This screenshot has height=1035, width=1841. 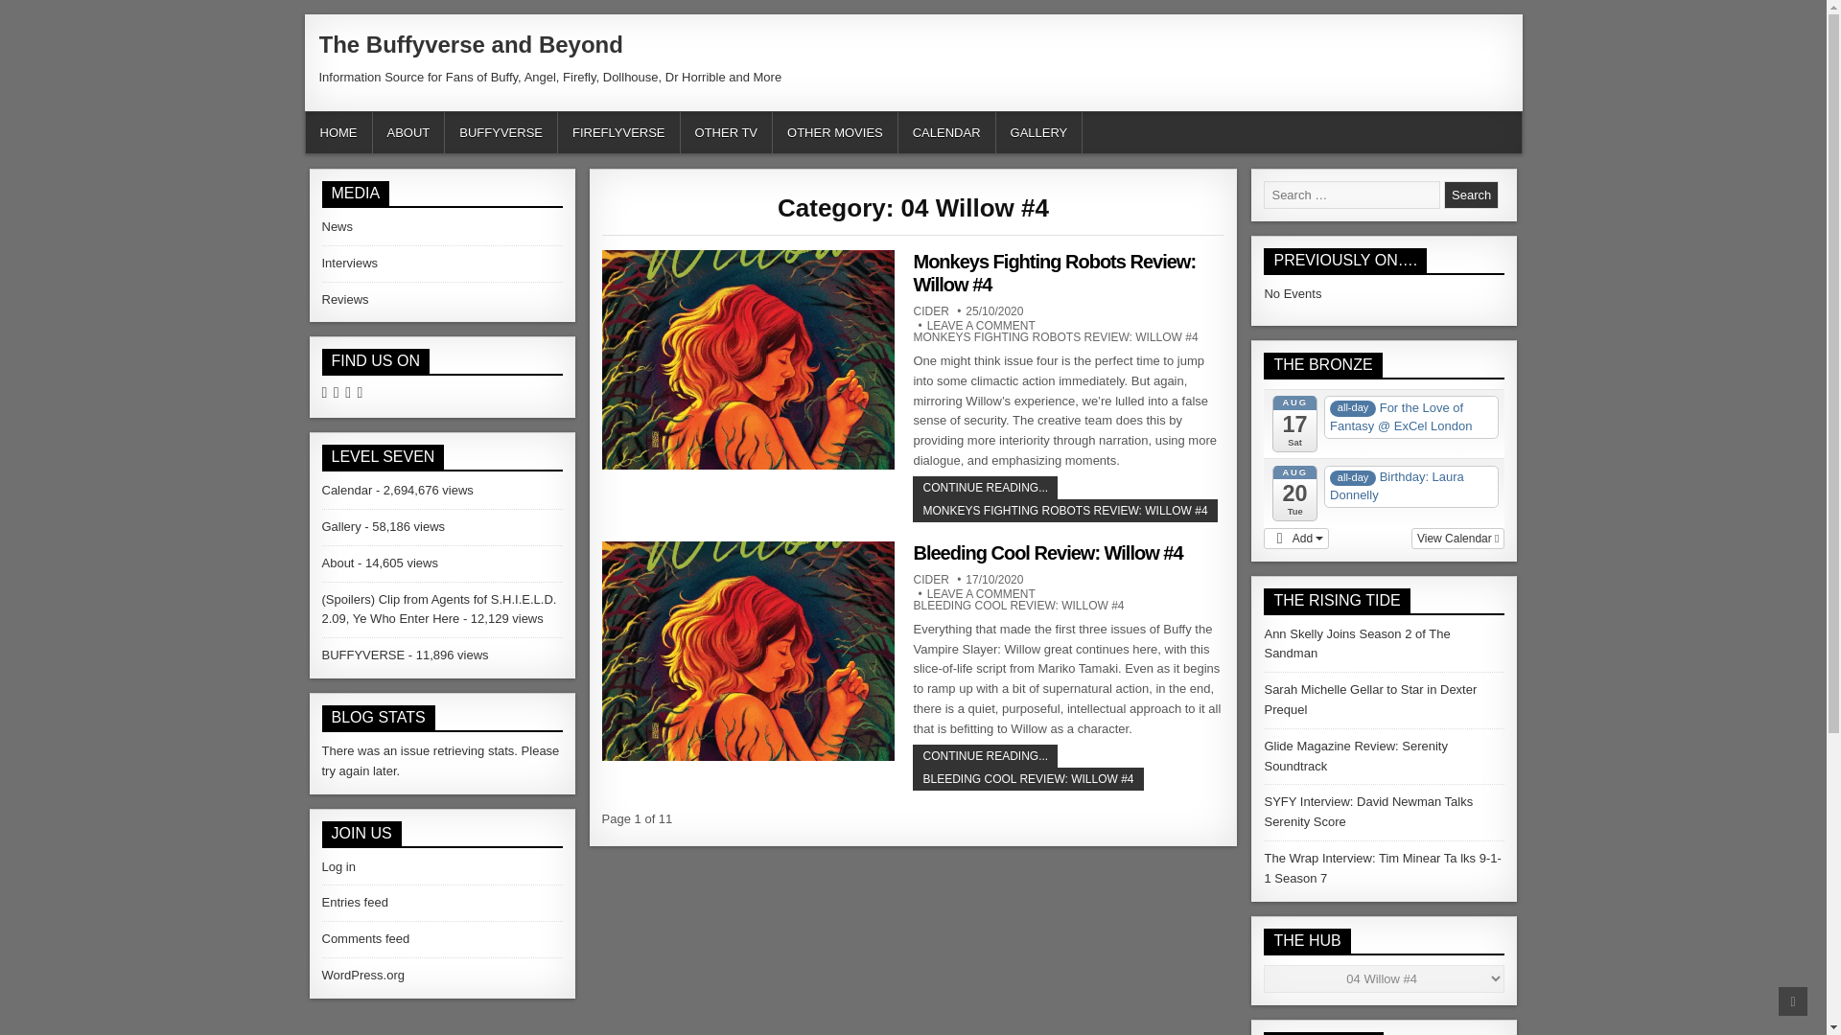 What do you see at coordinates (338, 563) in the screenshot?
I see `About` at bounding box center [338, 563].